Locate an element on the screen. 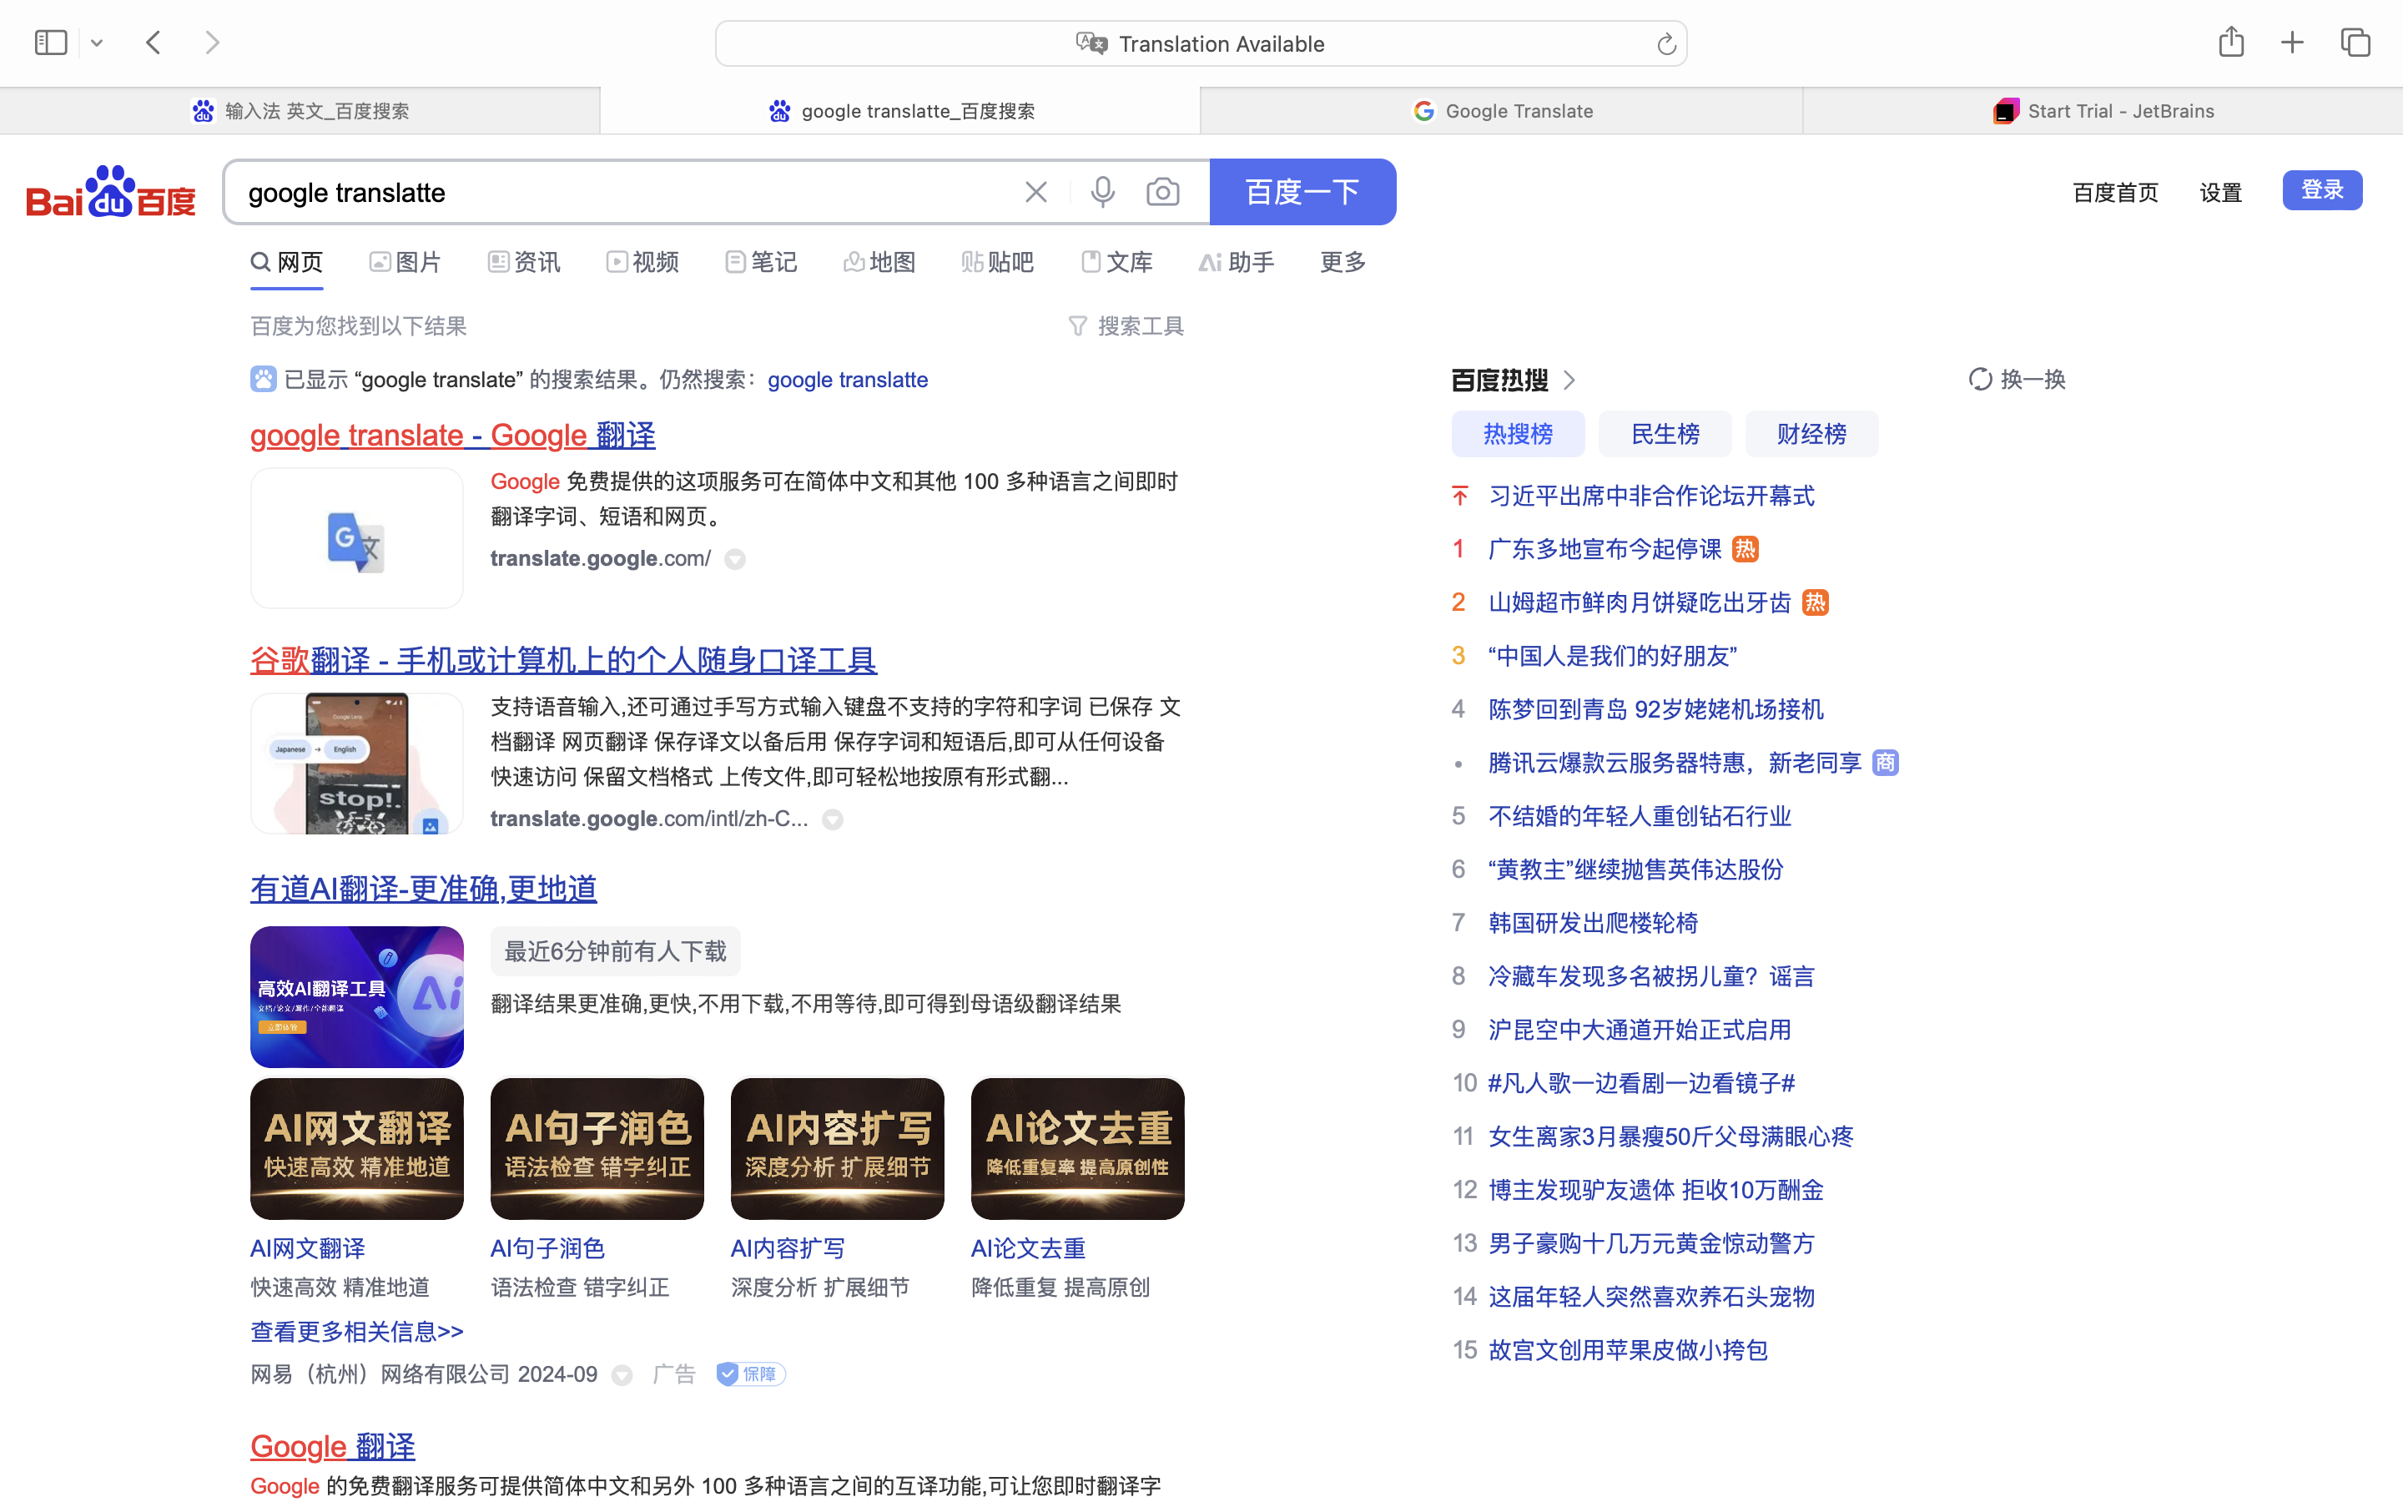 The image size is (2403, 1502). 最近6分钟前有人下载 is located at coordinates (616, 951).